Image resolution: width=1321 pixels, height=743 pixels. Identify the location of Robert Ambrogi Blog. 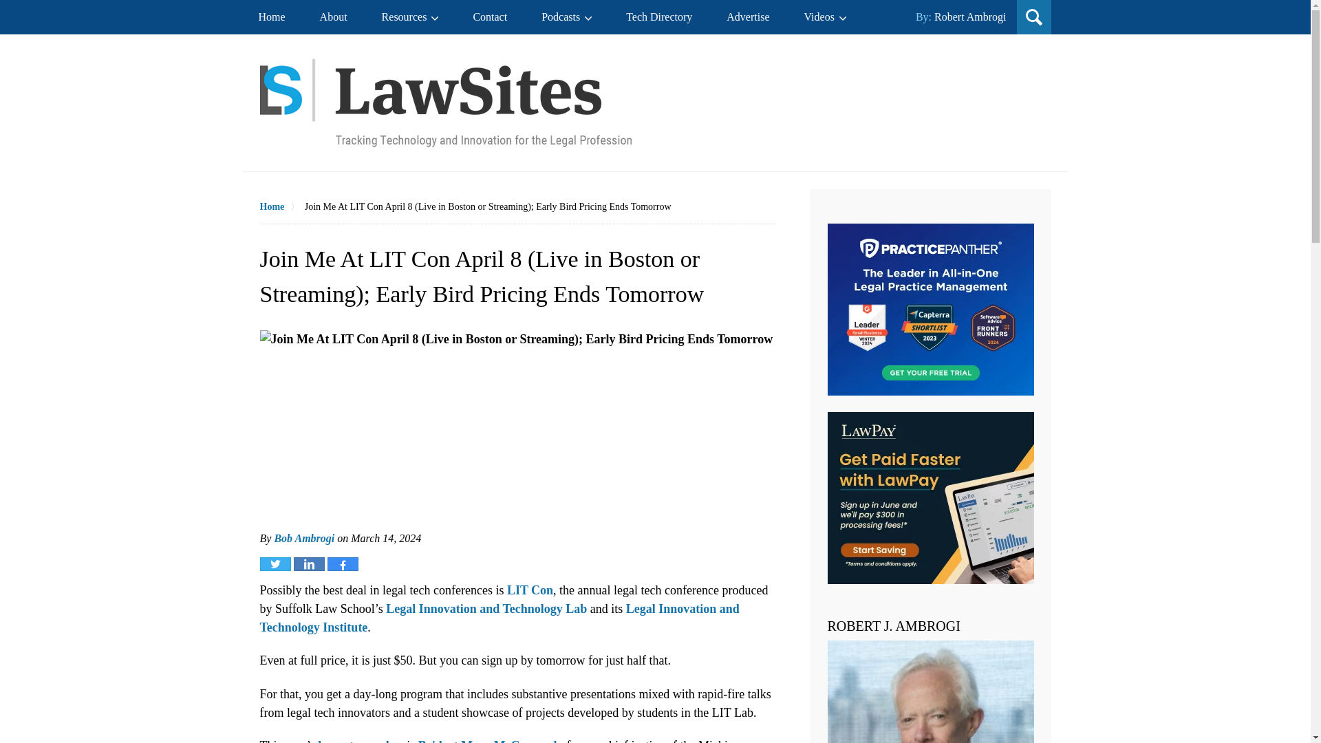
(446, 103).